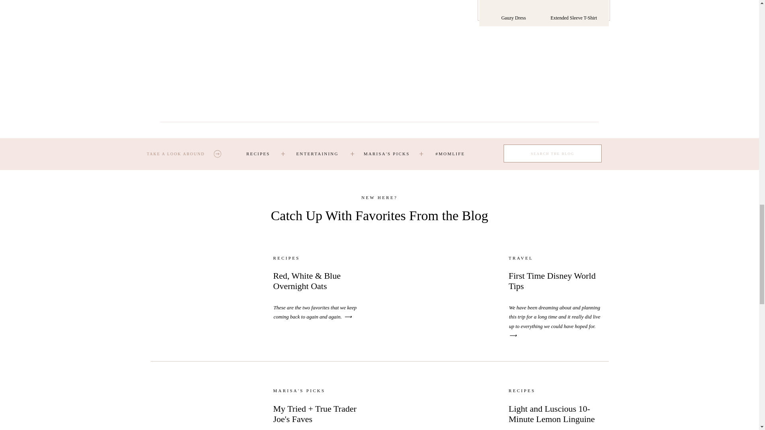  What do you see at coordinates (258, 154) in the screenshot?
I see `RECIPES` at bounding box center [258, 154].